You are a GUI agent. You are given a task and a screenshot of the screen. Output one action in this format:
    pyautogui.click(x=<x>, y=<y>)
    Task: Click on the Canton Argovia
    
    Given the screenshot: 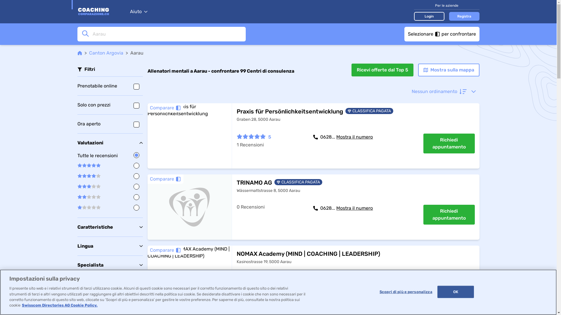 What is the action you would take?
    pyautogui.click(x=106, y=53)
    